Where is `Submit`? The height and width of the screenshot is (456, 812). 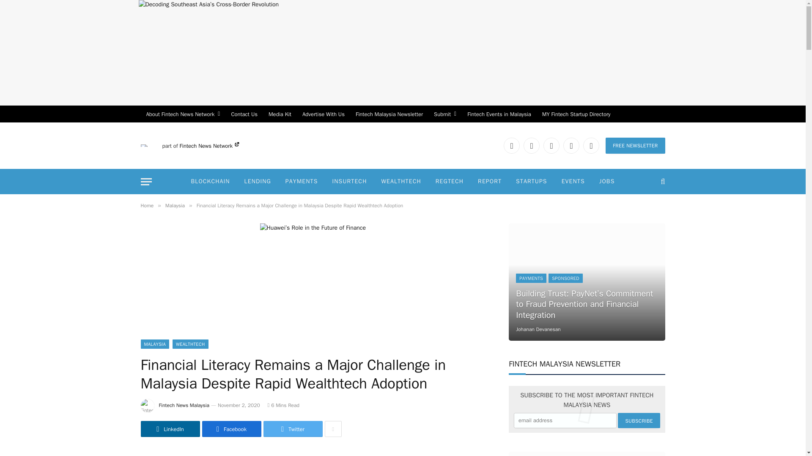 Submit is located at coordinates (445, 114).